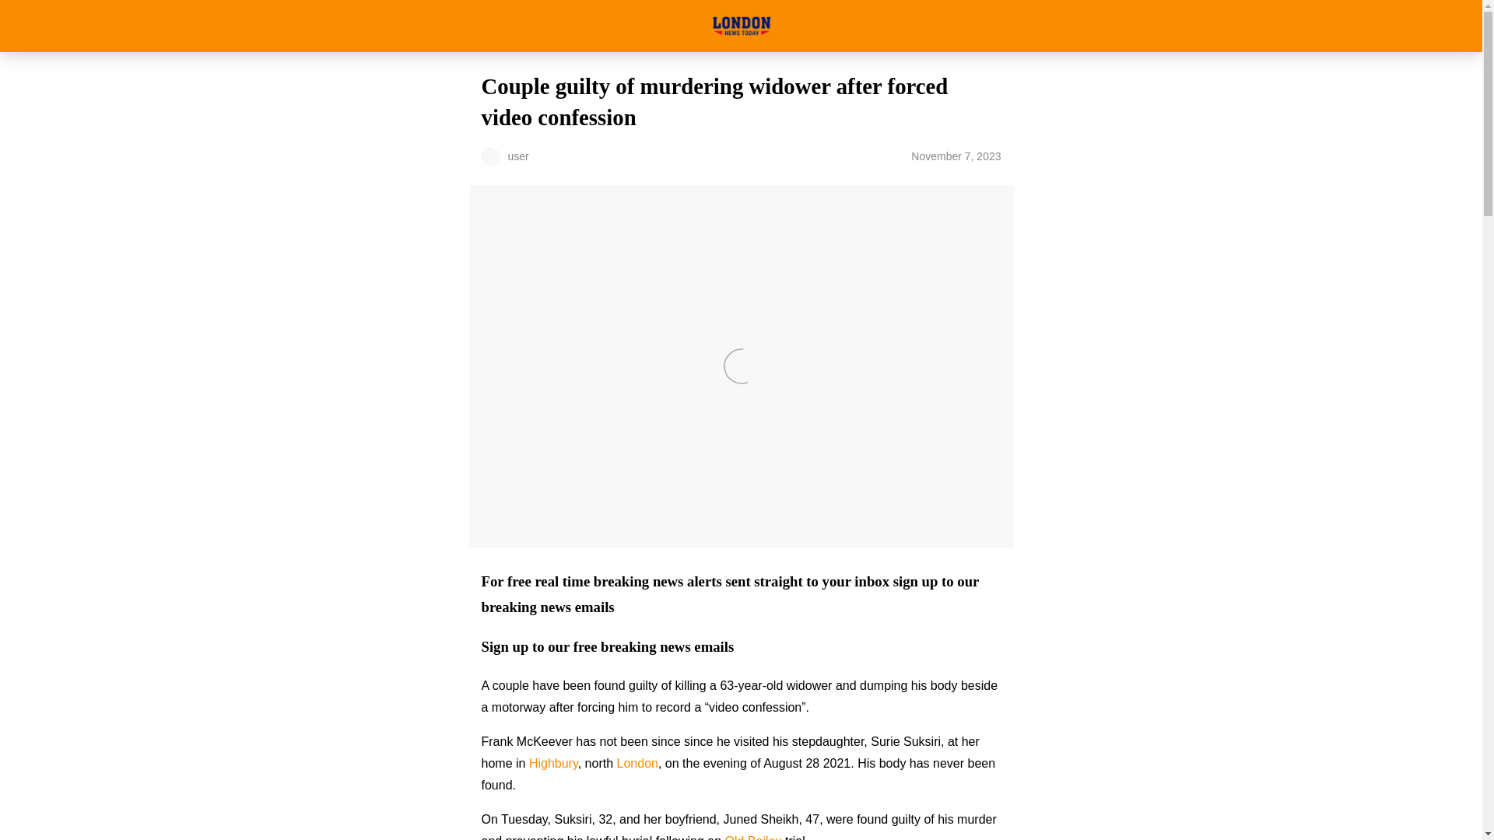 This screenshot has width=1494, height=840. What do you see at coordinates (553, 764) in the screenshot?
I see `Highbury` at bounding box center [553, 764].